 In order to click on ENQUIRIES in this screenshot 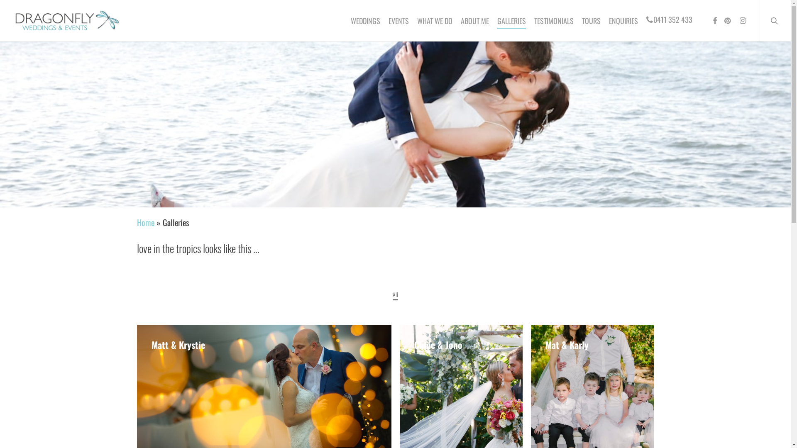, I will do `click(623, 21)`.